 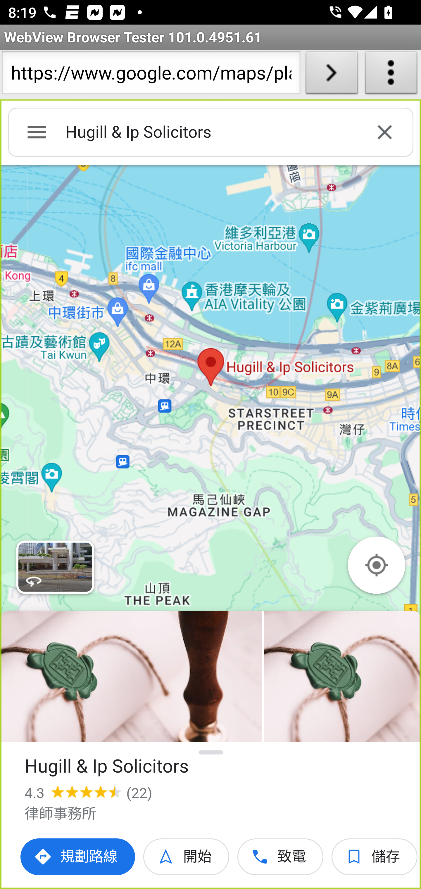 I want to click on 前往Hugill & Ip Solicitors的路線, so click(x=78, y=857).